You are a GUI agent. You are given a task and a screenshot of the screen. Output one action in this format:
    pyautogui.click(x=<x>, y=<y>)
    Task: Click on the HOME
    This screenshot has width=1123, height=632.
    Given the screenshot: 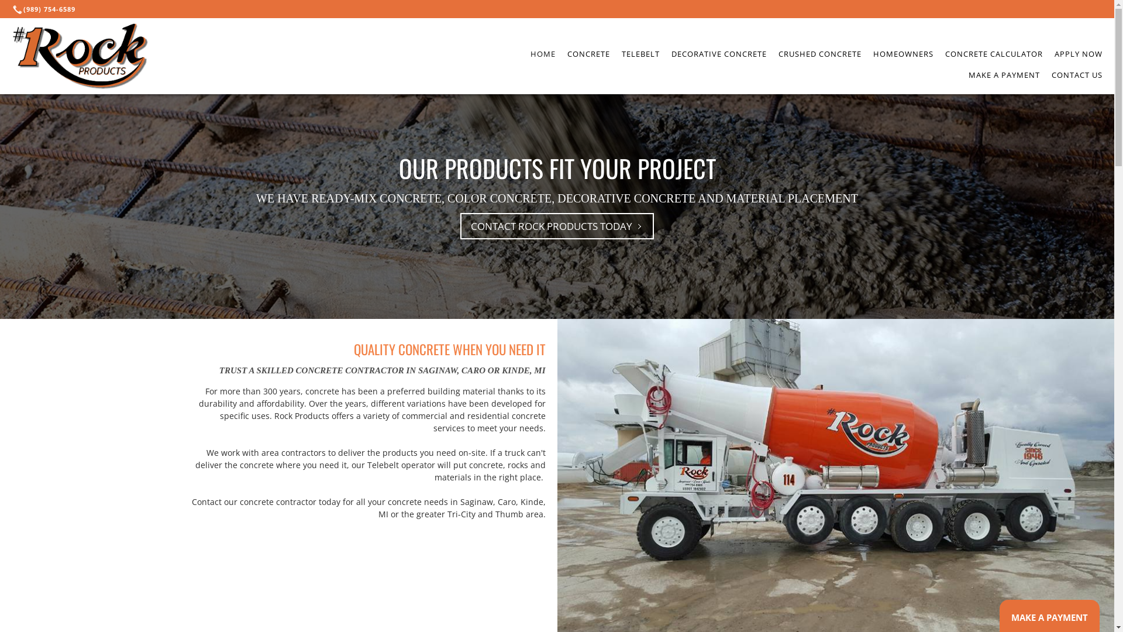 What is the action you would take?
    pyautogui.click(x=543, y=54)
    